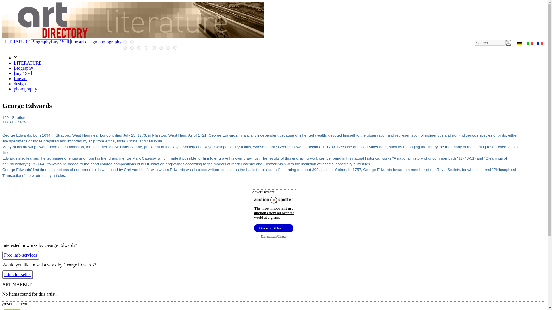 Image resolution: width=552 pixels, height=310 pixels. Describe the element at coordinates (139, 48) in the screenshot. I see `on` at that location.